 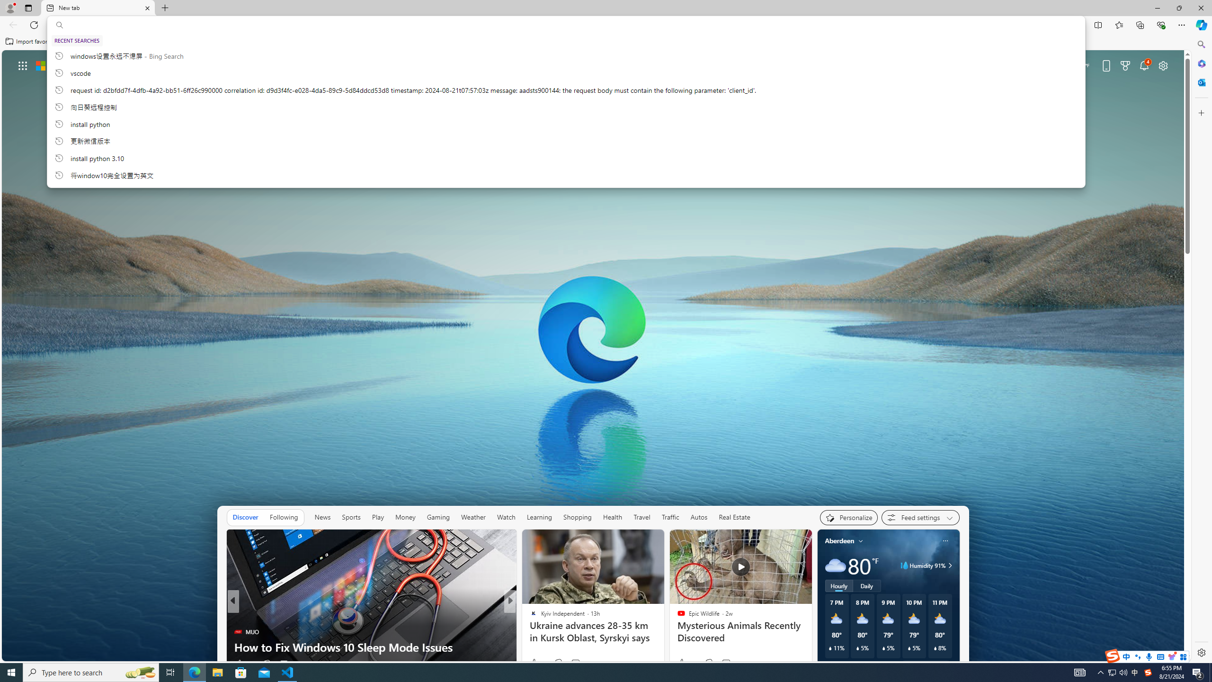 What do you see at coordinates (613, 517) in the screenshot?
I see `Health` at bounding box center [613, 517].